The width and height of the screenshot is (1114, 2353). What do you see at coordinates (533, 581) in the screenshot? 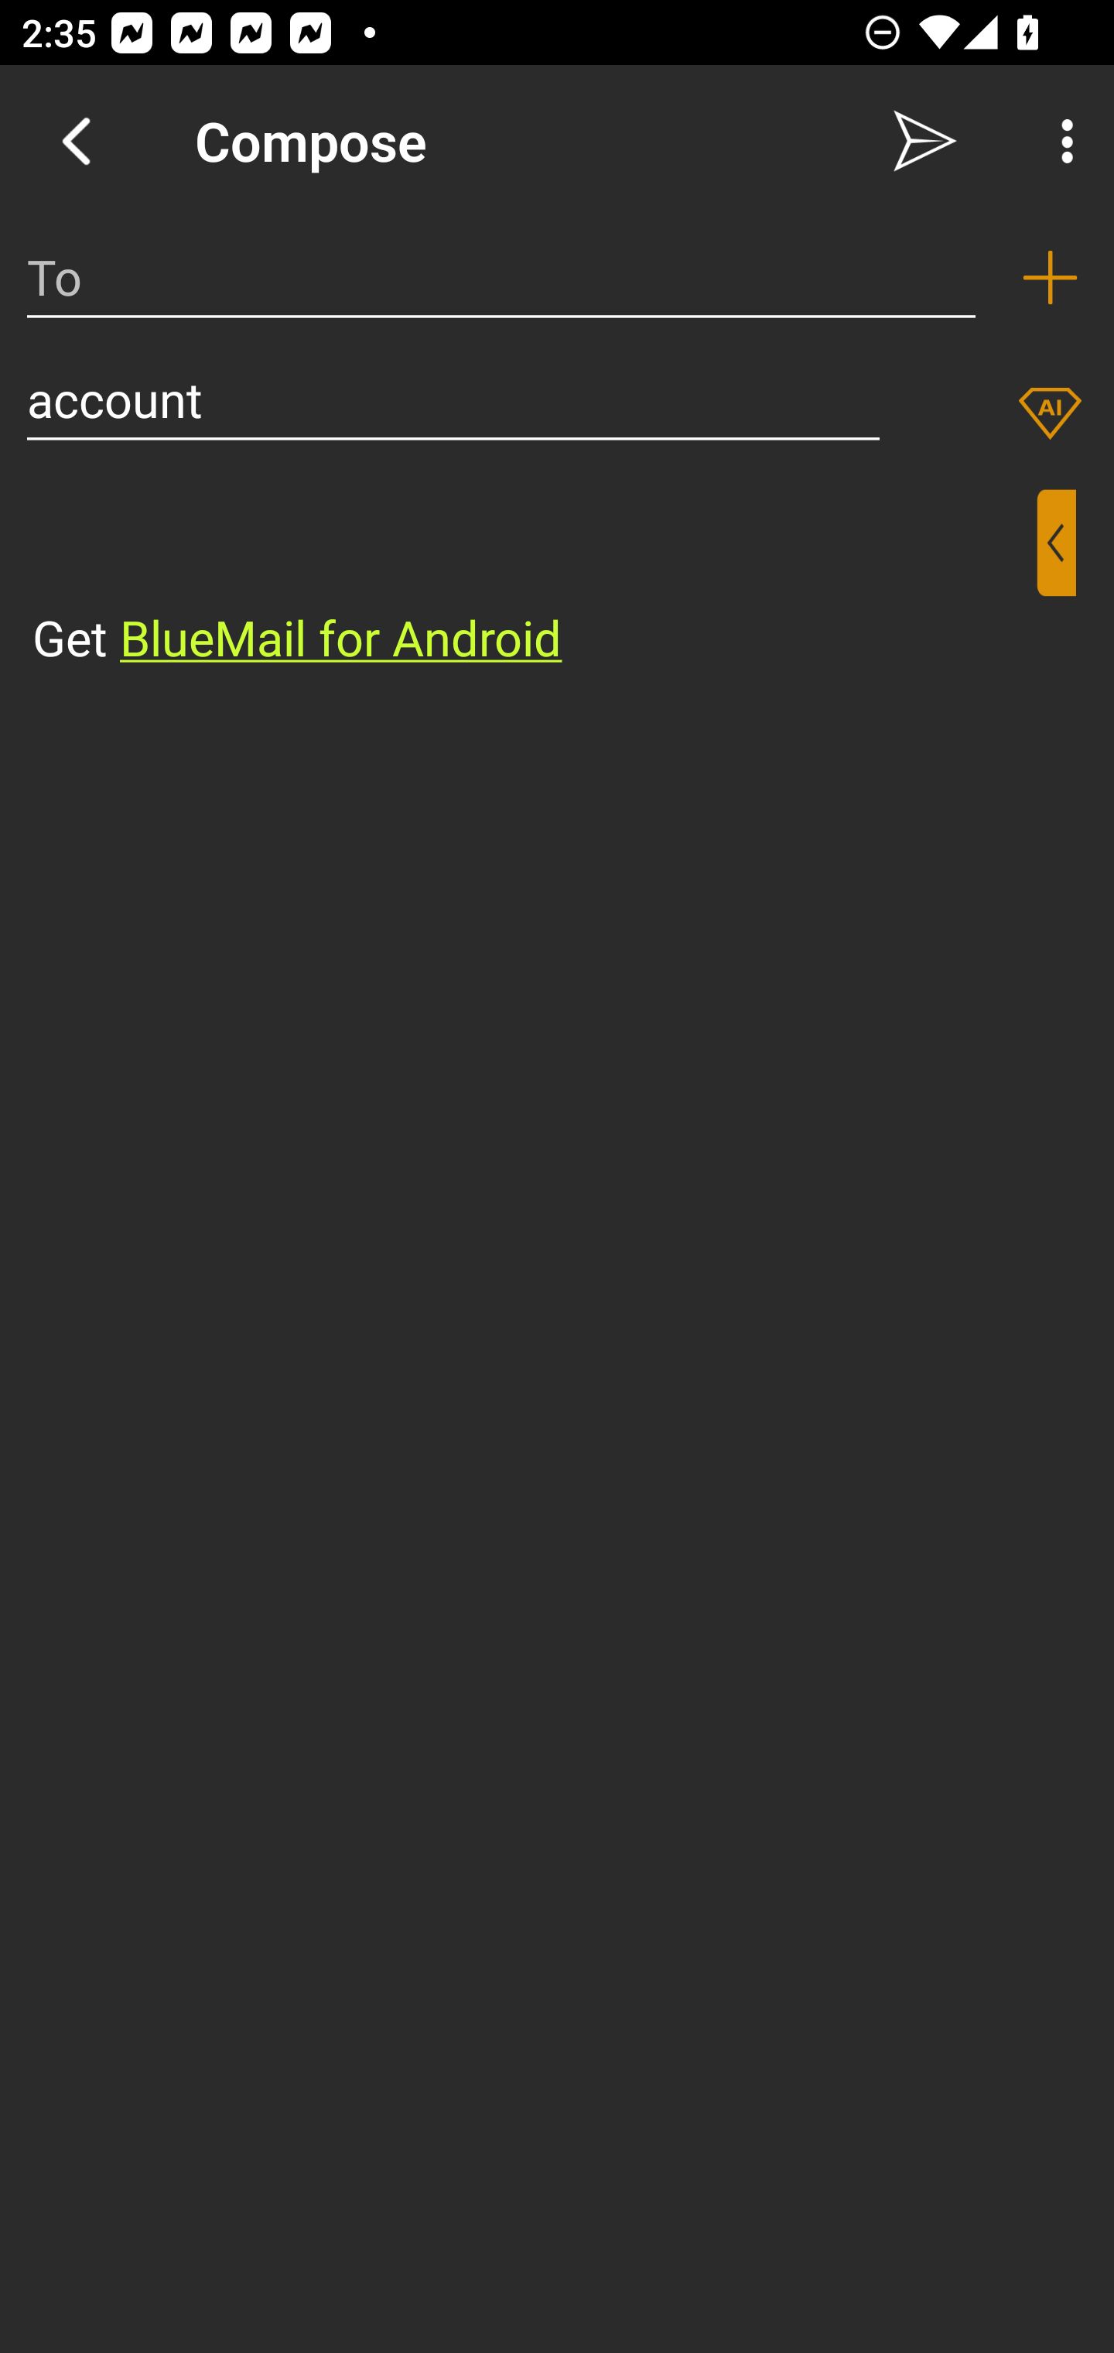
I see `

⁣Get BlueMail for Android ​` at bounding box center [533, 581].